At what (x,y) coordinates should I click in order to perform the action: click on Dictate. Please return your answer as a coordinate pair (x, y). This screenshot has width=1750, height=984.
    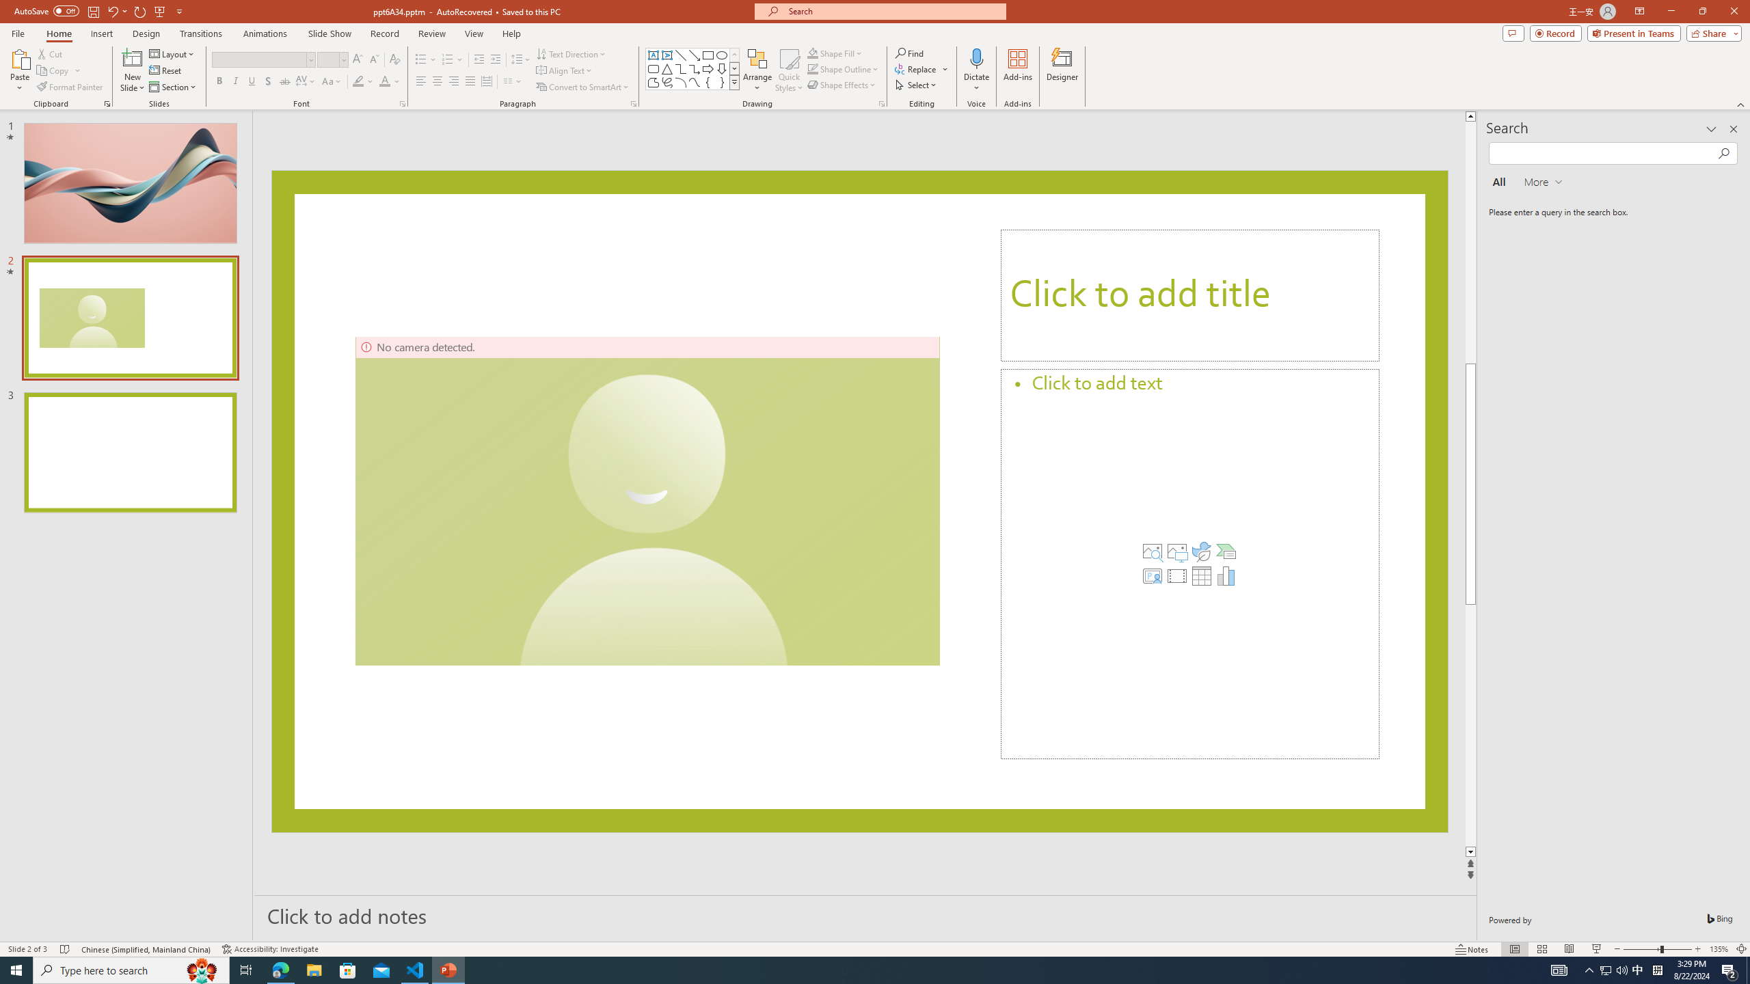
    Looking at the image, I should click on (976, 70).